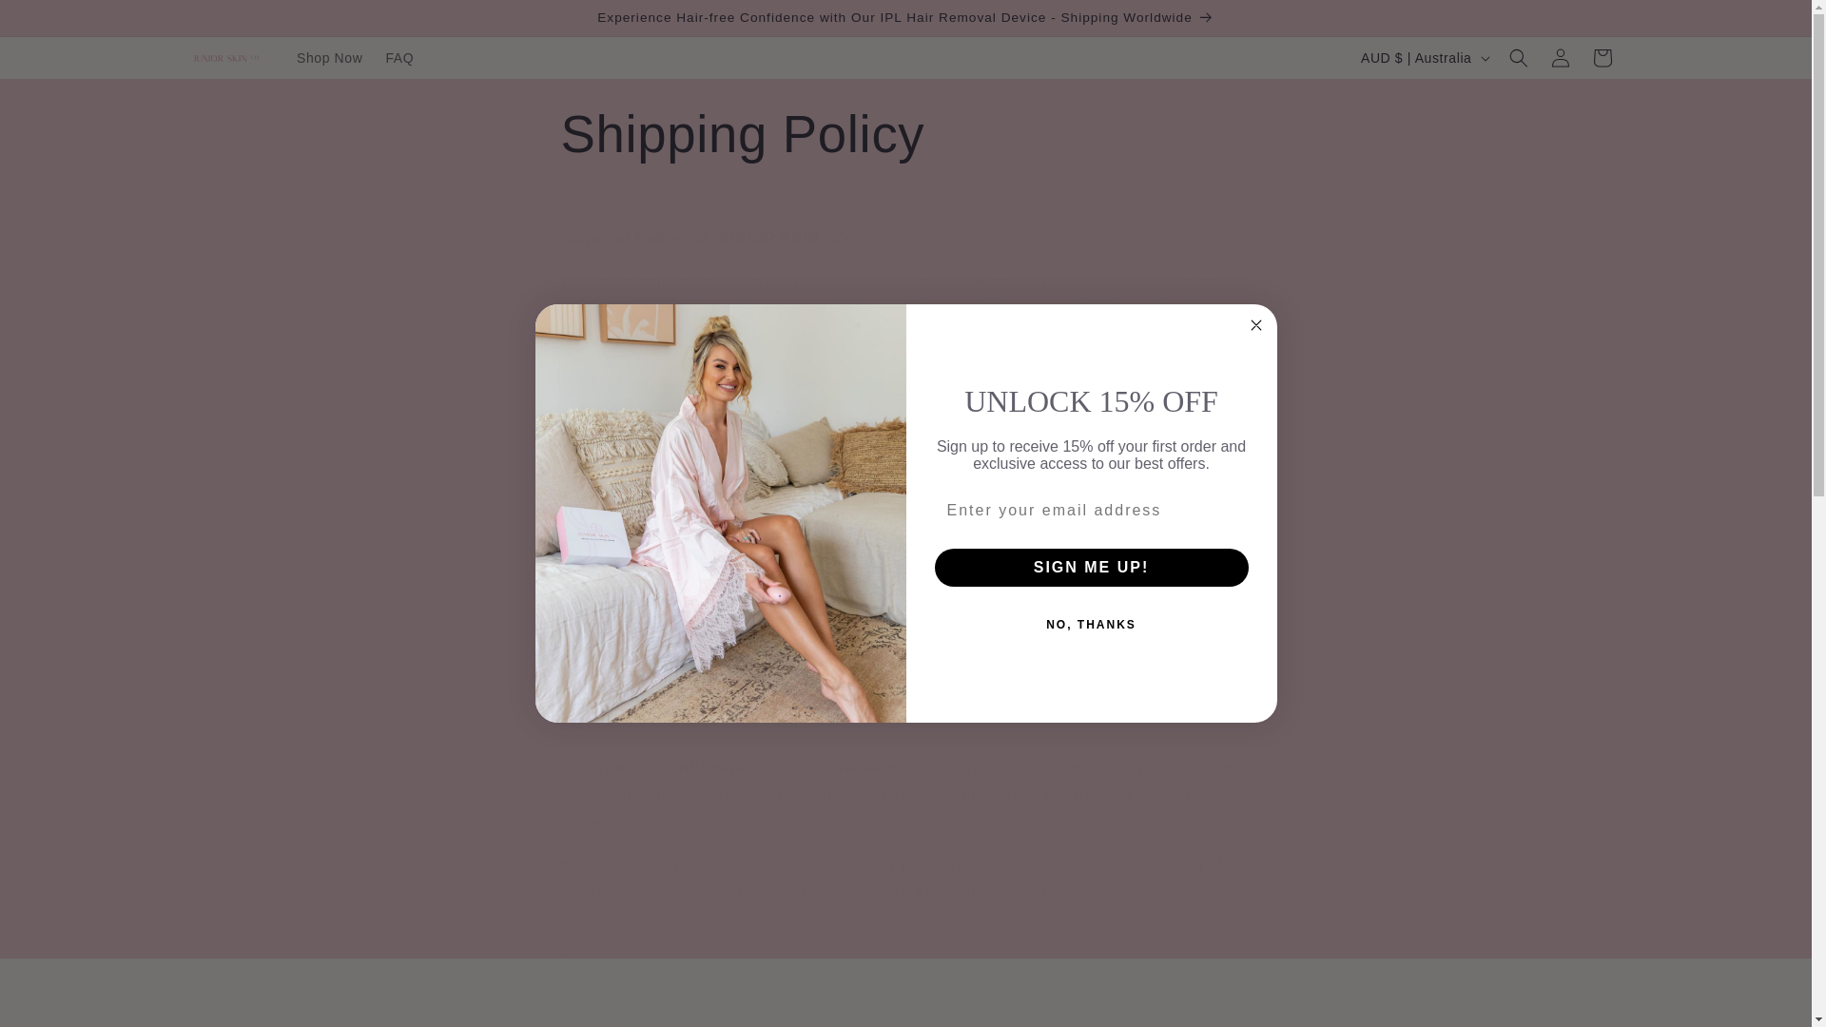 The width and height of the screenshot is (1826, 1027). Describe the element at coordinates (905, 135) in the screenshot. I see `Shipping Policy` at that location.